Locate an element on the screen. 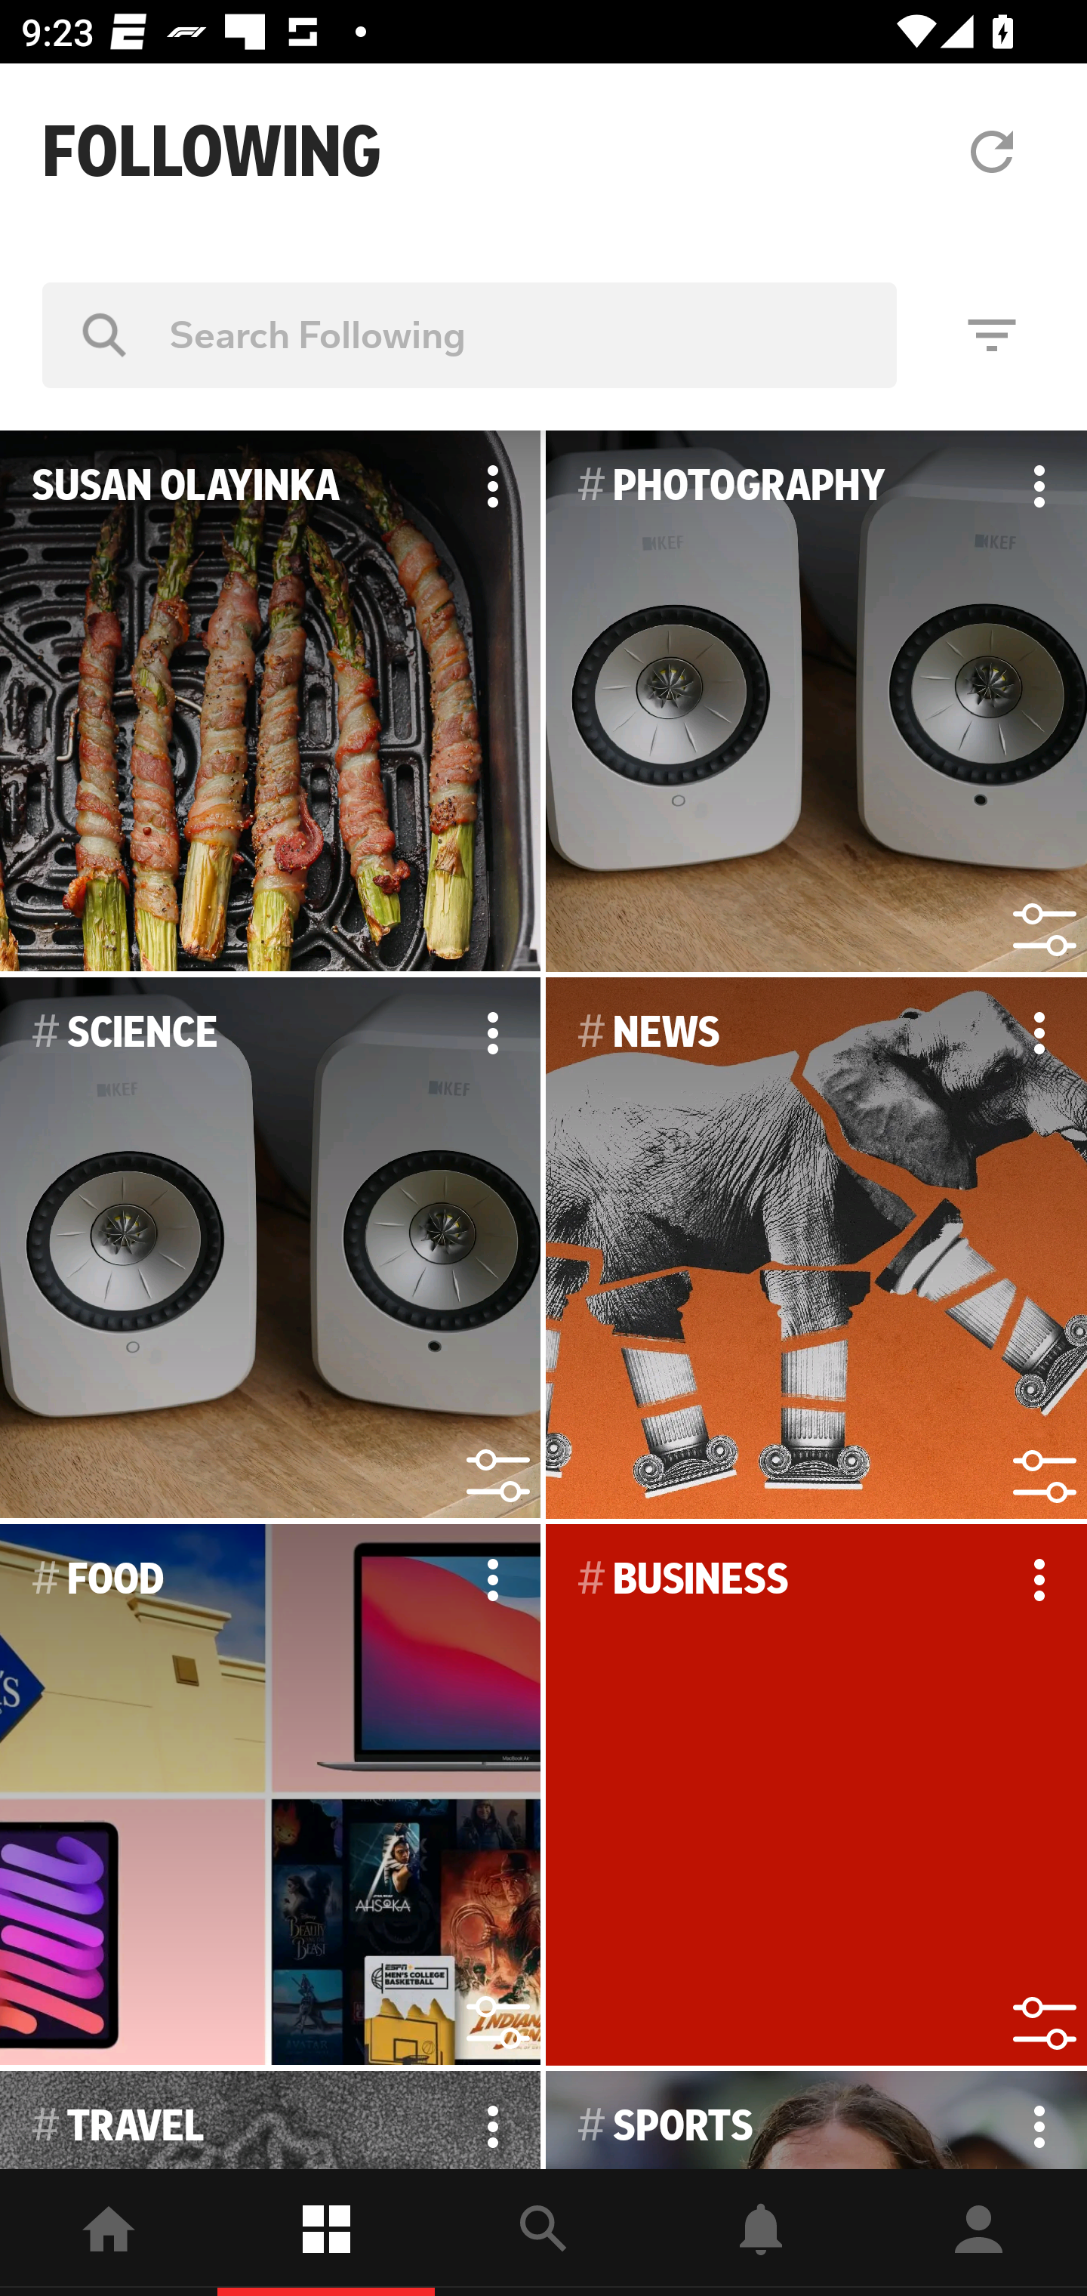  Options is located at coordinates (492, 486).